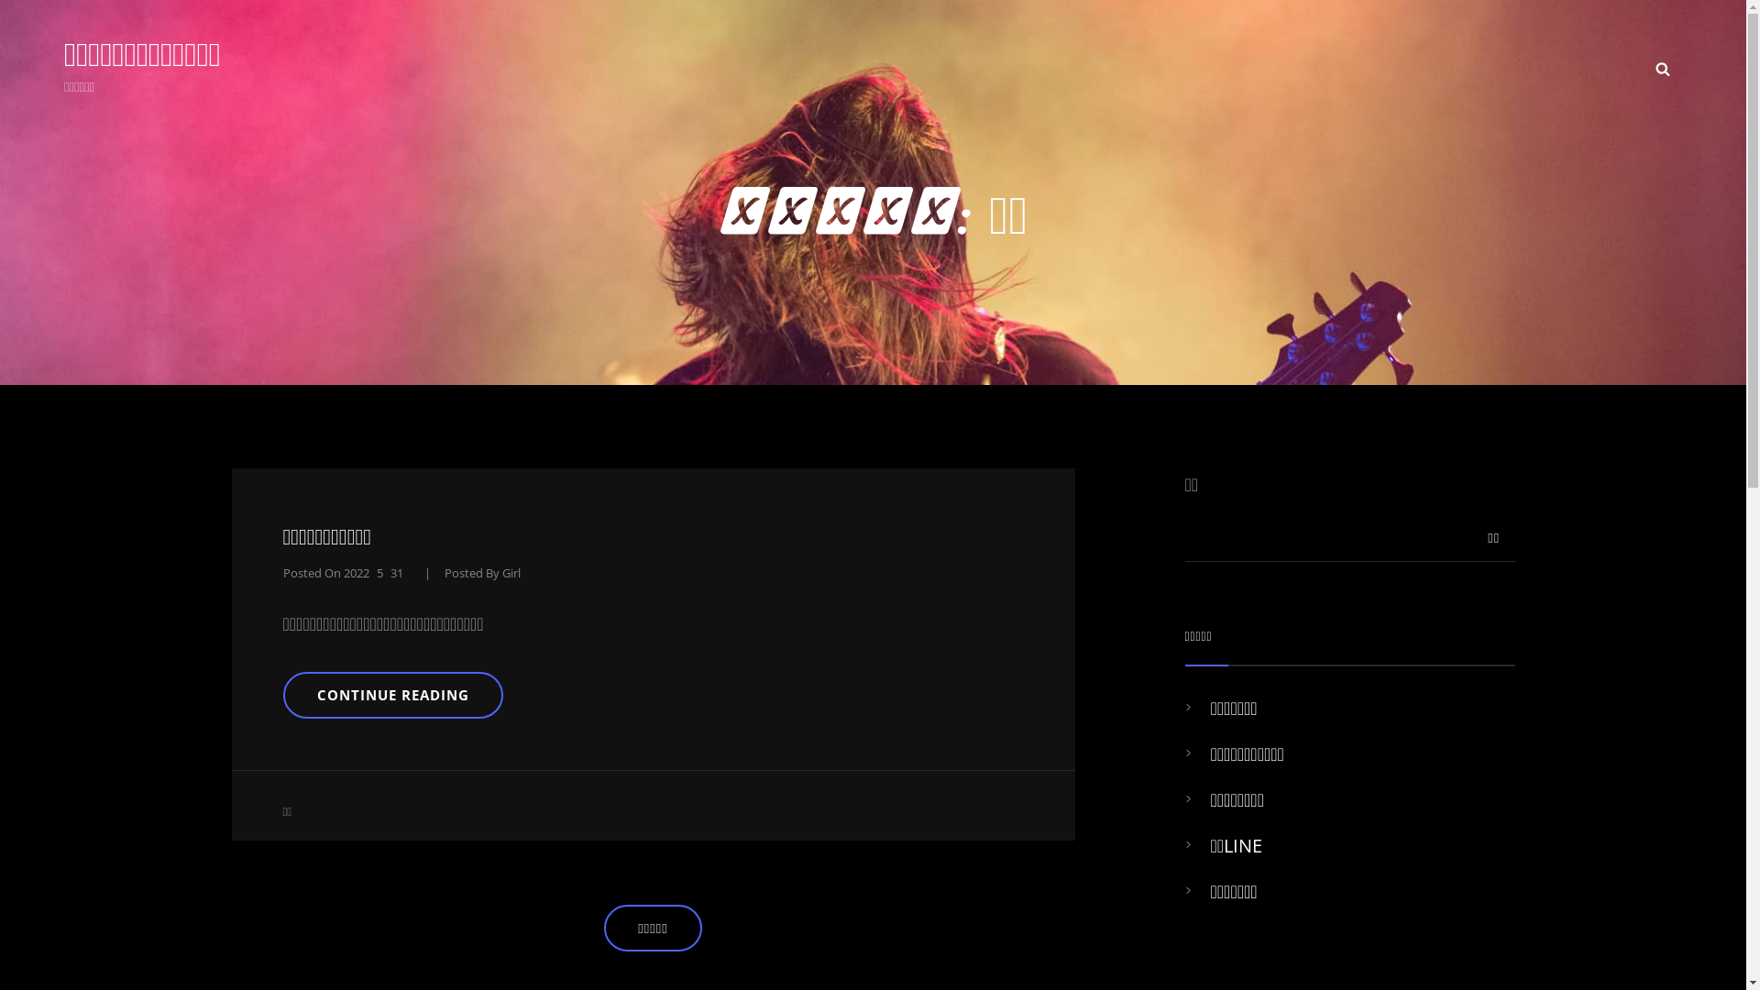 The width and height of the screenshot is (1760, 990). Describe the element at coordinates (511, 573) in the screenshot. I see `Girl` at that location.